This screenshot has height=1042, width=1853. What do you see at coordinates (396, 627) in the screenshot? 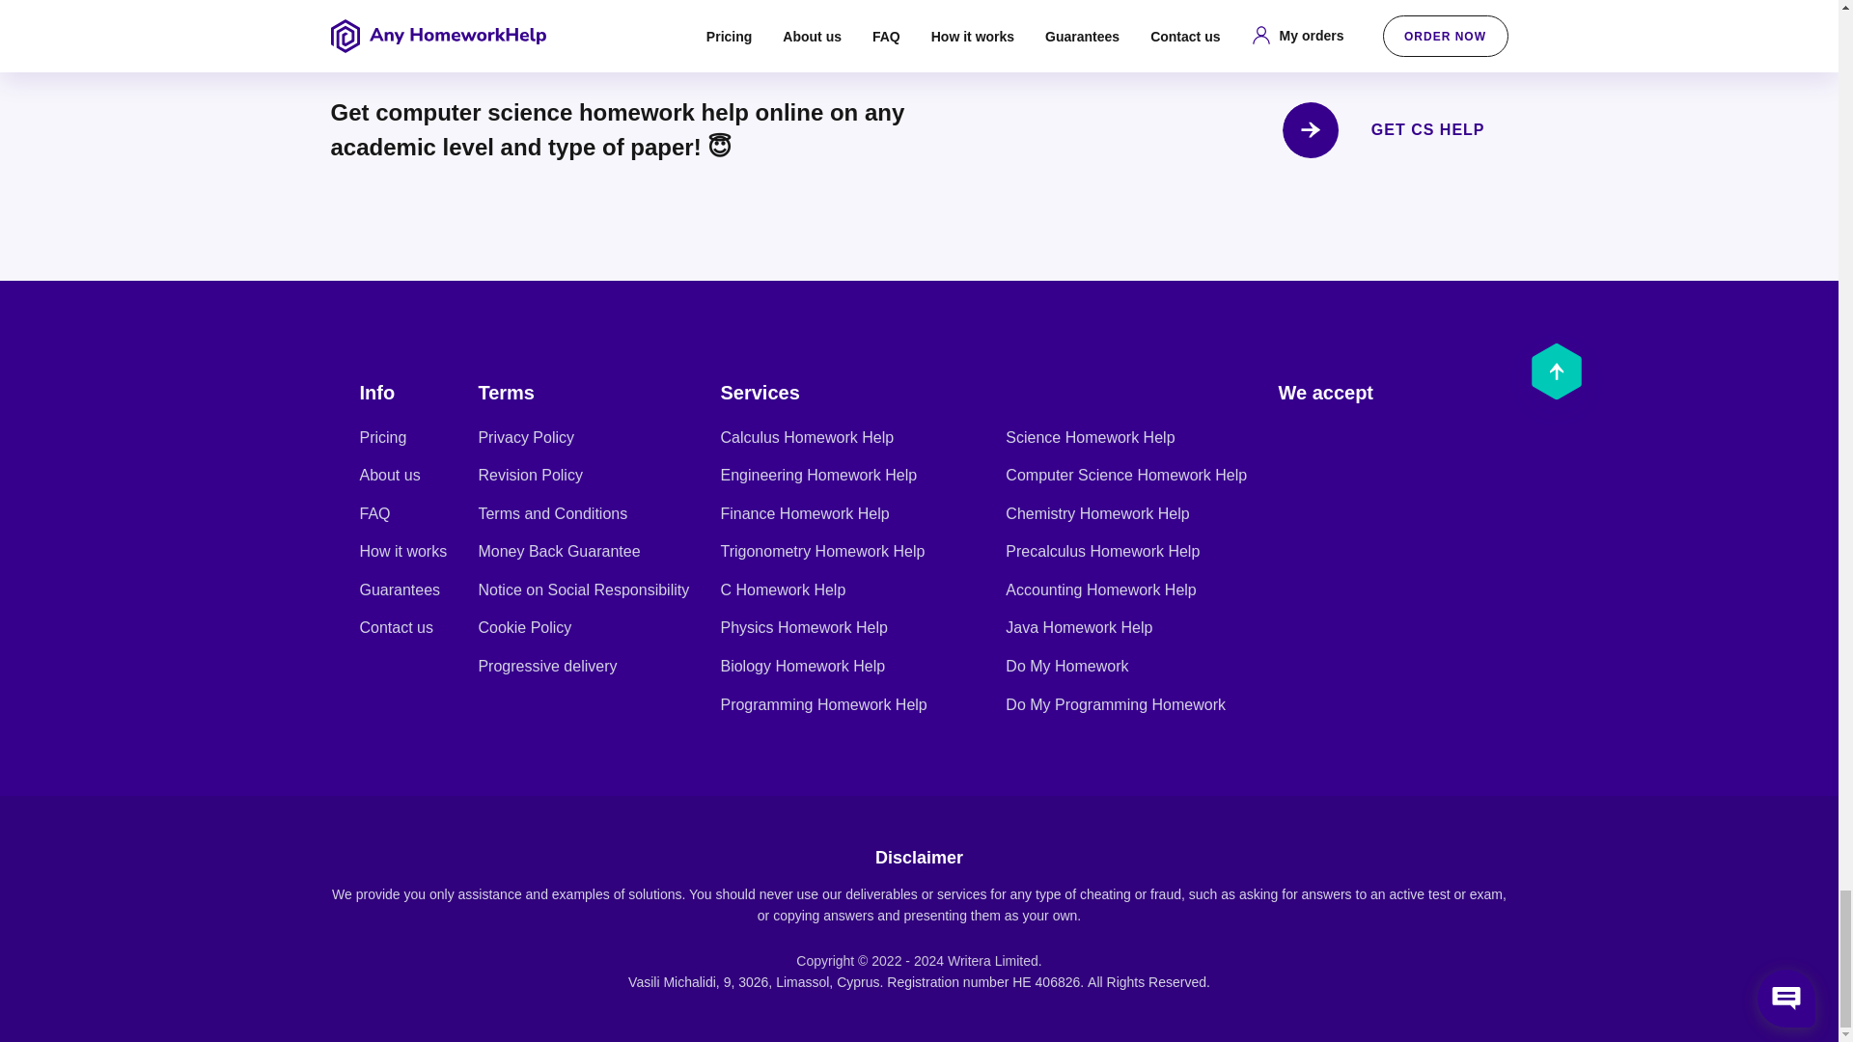
I see `Contact us` at bounding box center [396, 627].